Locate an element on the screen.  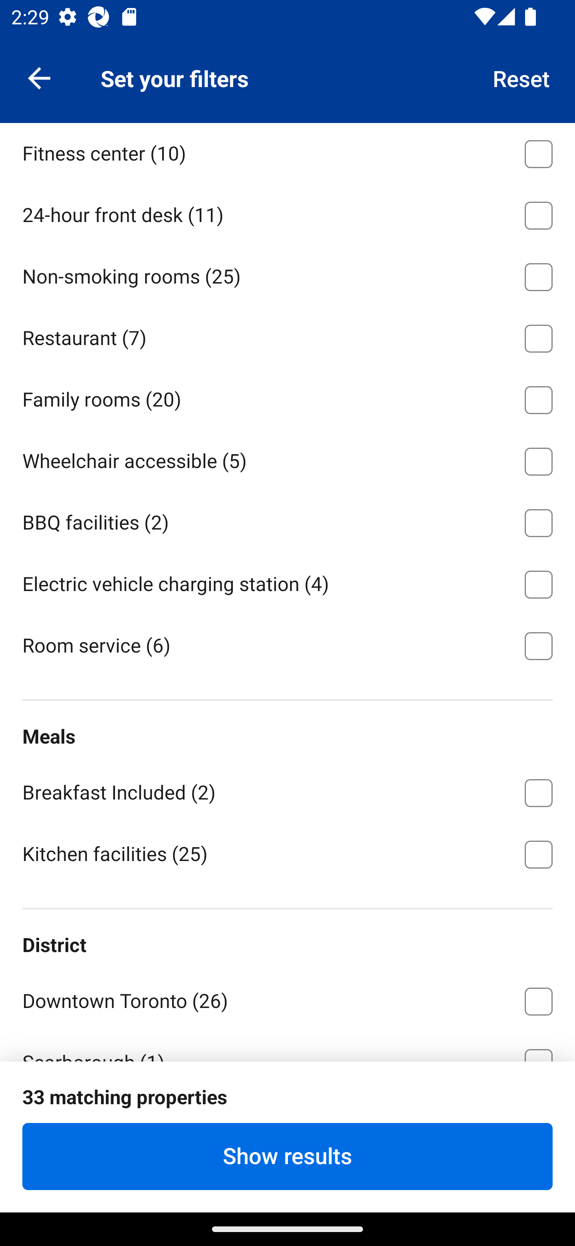
Breakfast Included ⁦(2) is located at coordinates (287, 791).